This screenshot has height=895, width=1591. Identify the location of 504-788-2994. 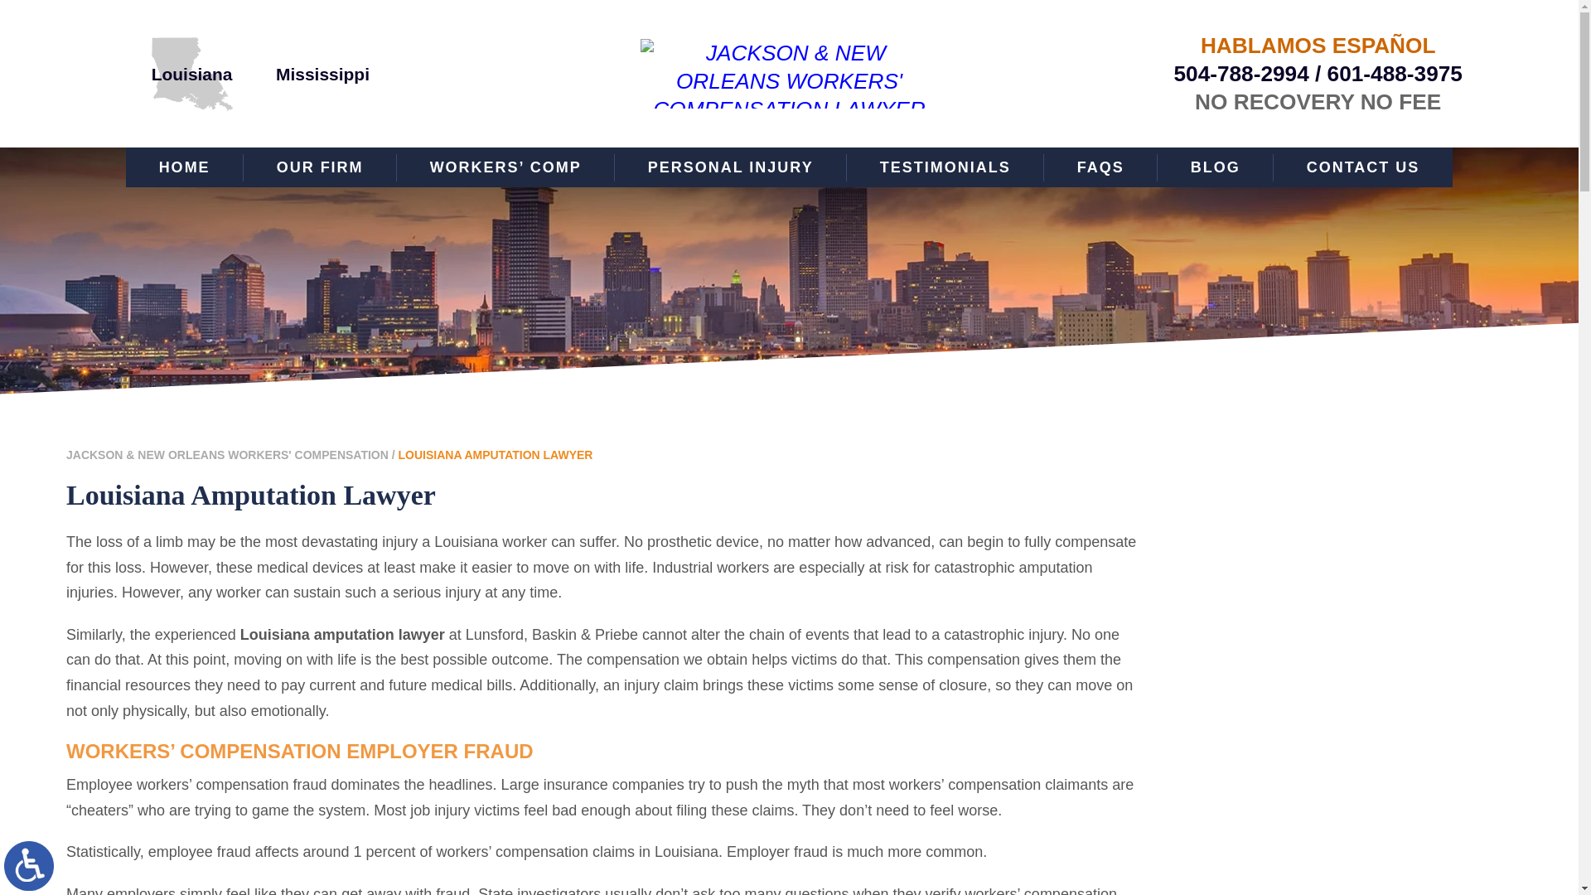
(1240, 73).